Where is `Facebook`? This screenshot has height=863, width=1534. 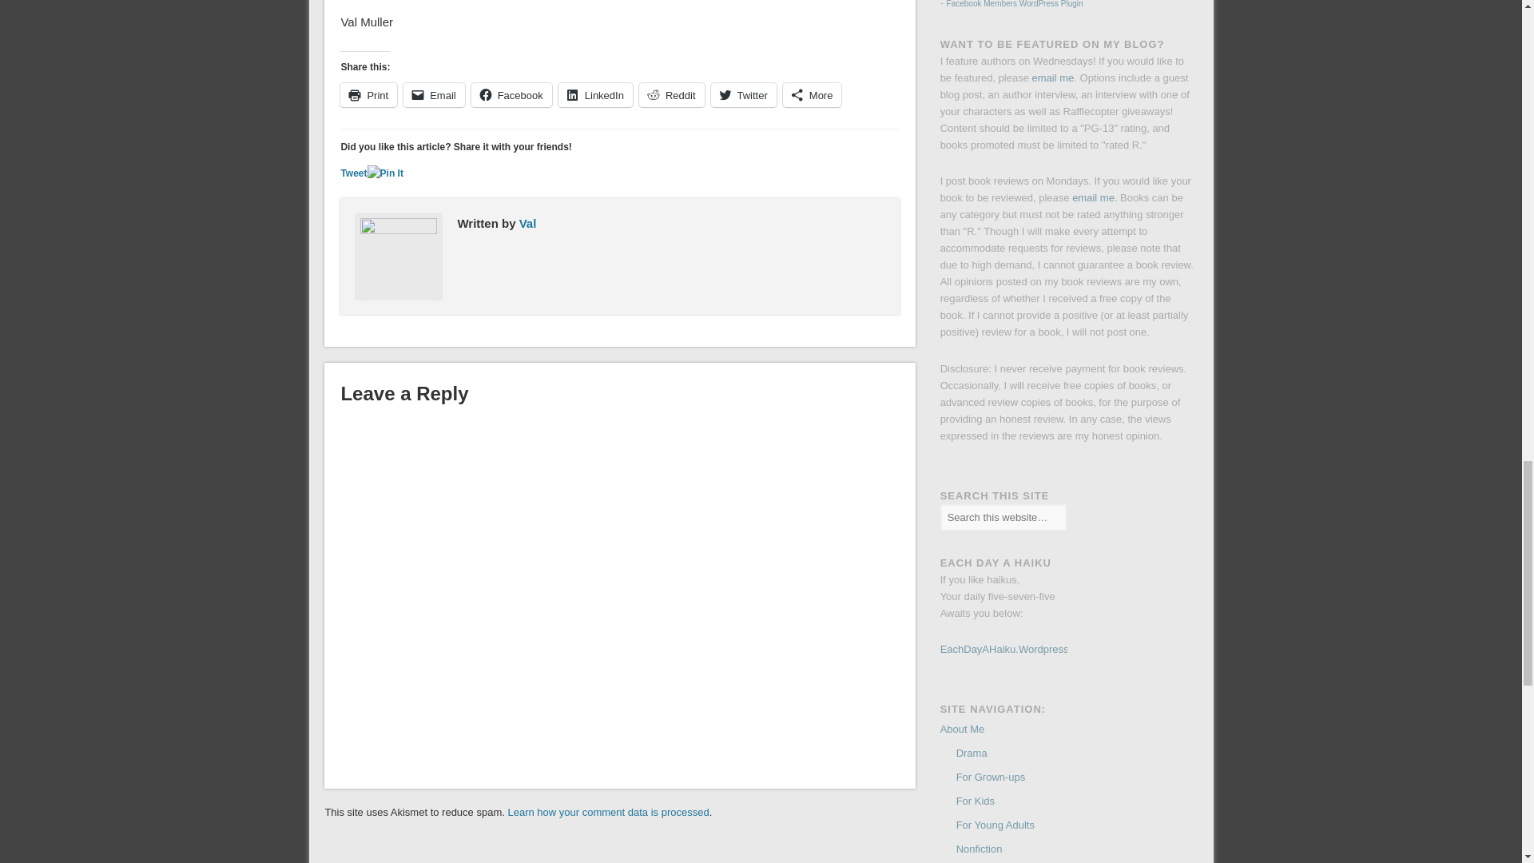 Facebook is located at coordinates (511, 94).